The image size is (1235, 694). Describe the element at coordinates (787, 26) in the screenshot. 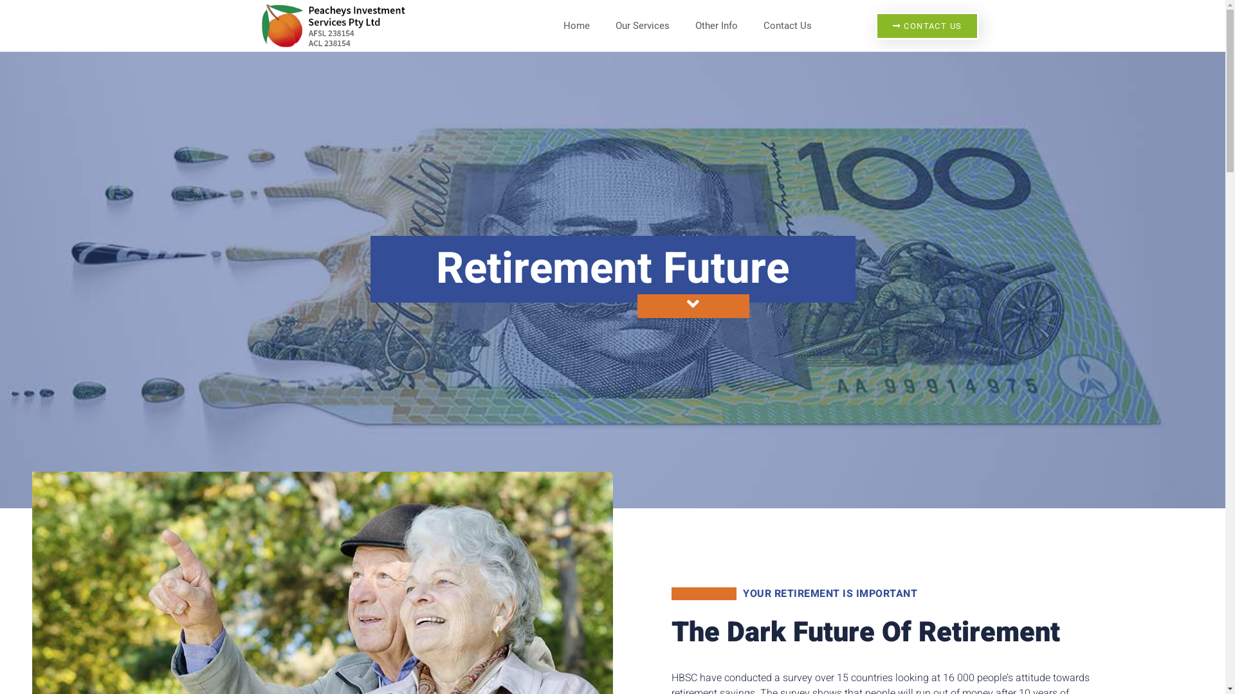

I see `Contact Us` at that location.